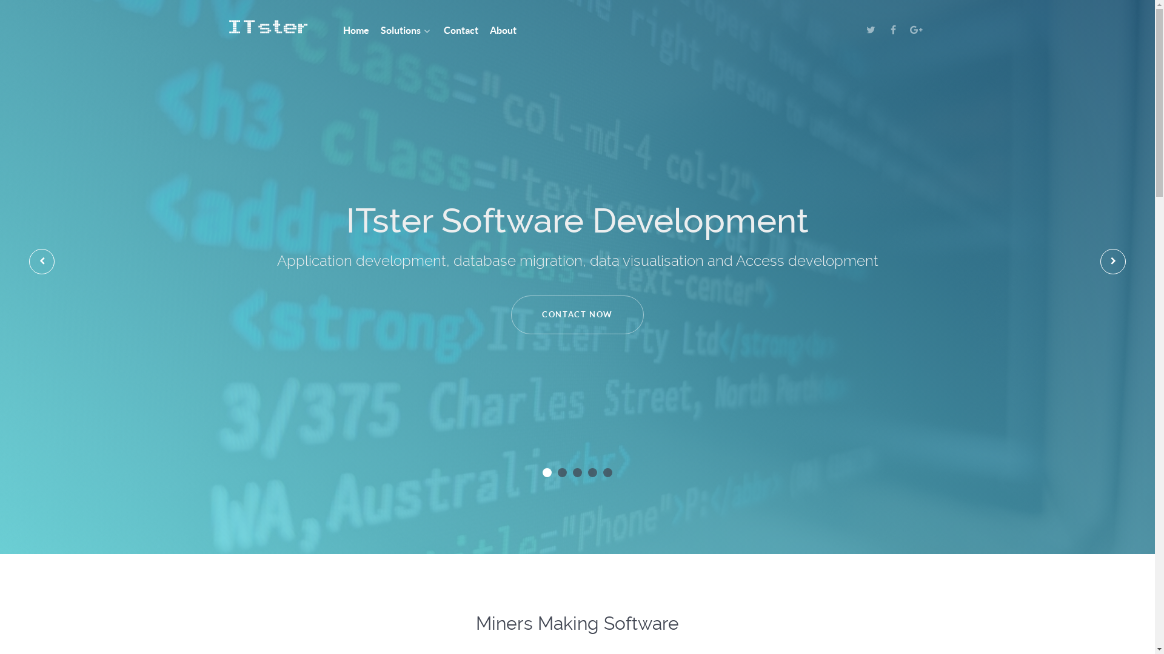  What do you see at coordinates (577, 315) in the screenshot?
I see `CONTACT NOW` at bounding box center [577, 315].